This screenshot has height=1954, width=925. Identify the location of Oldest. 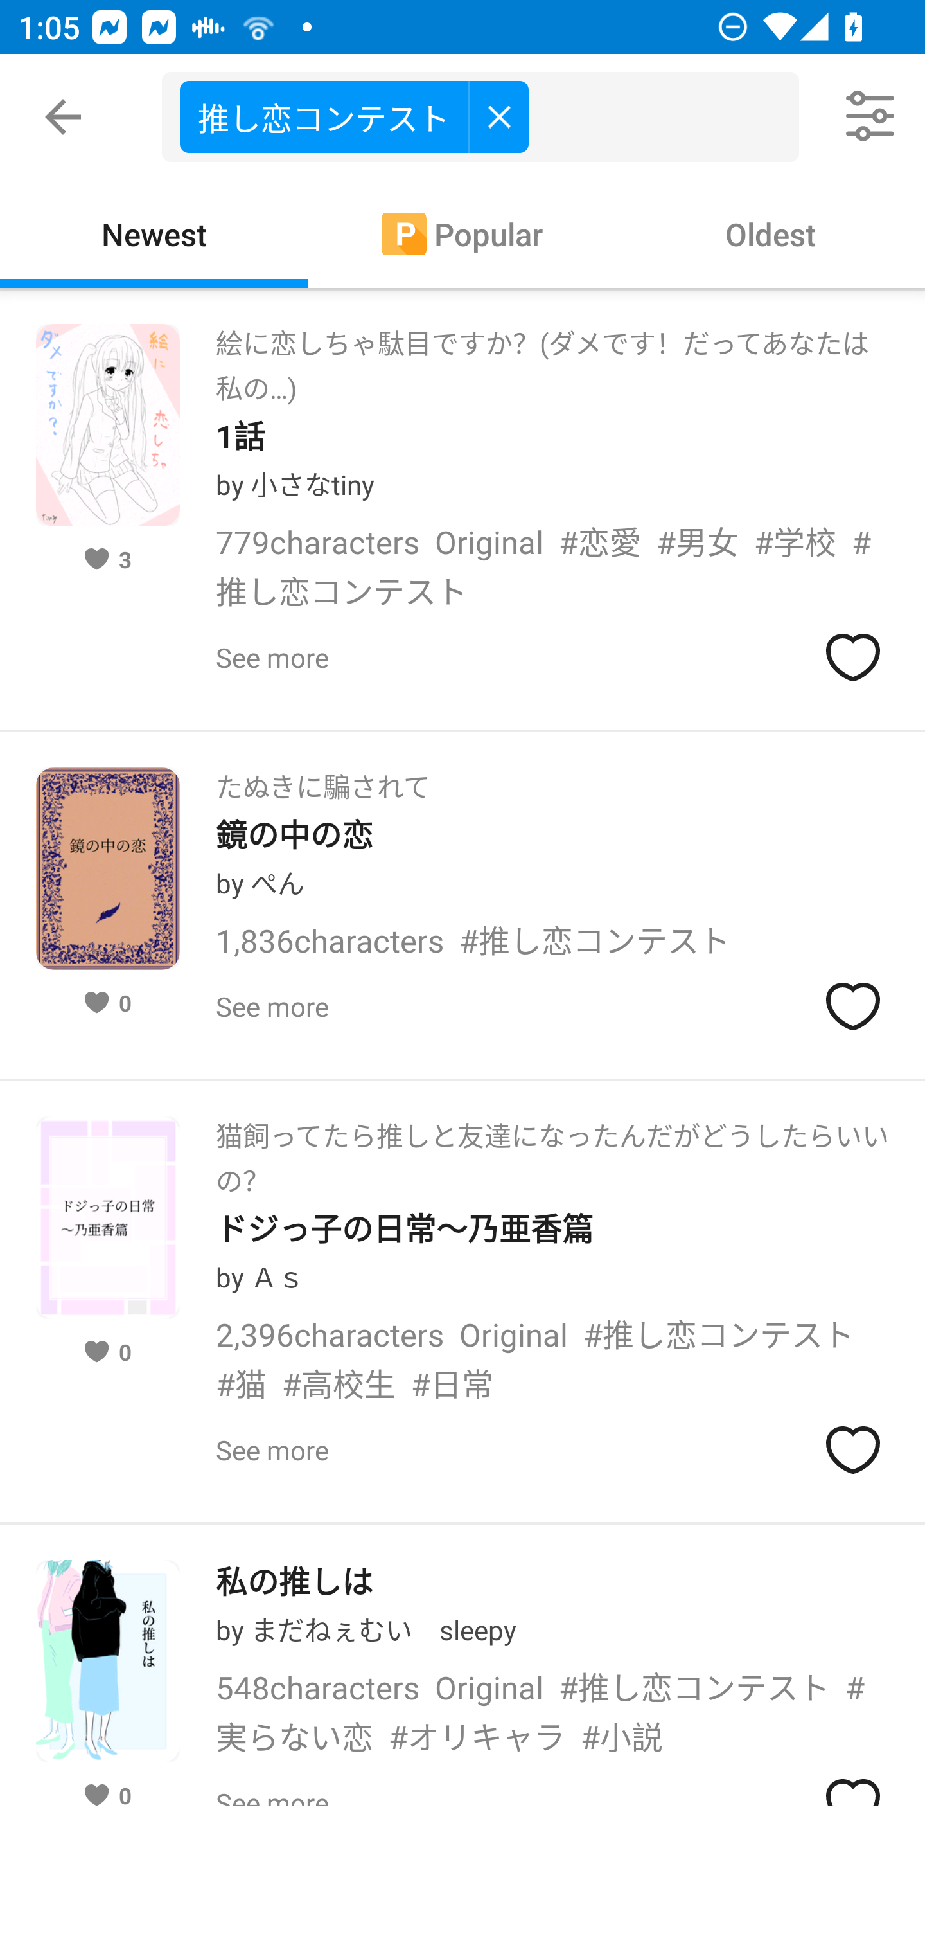
(771, 233).